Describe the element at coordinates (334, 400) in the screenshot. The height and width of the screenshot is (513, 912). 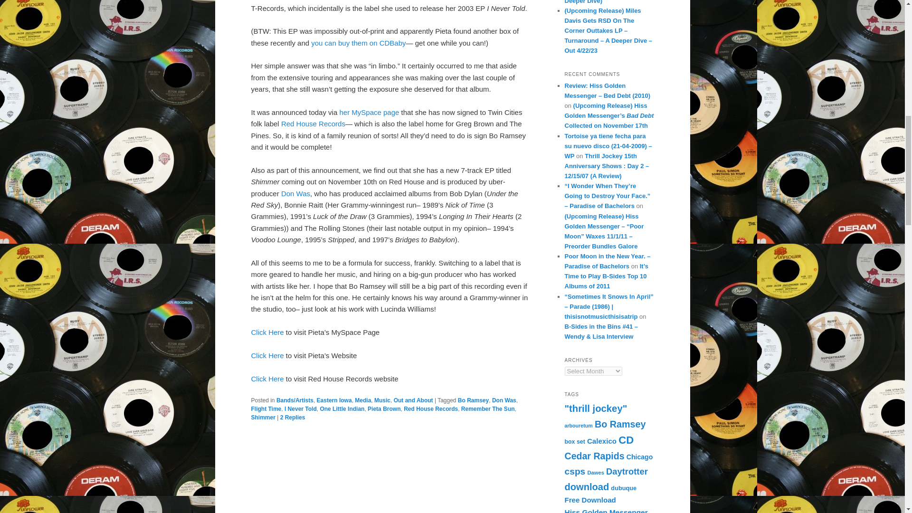
I see `Eastern Iowa` at that location.